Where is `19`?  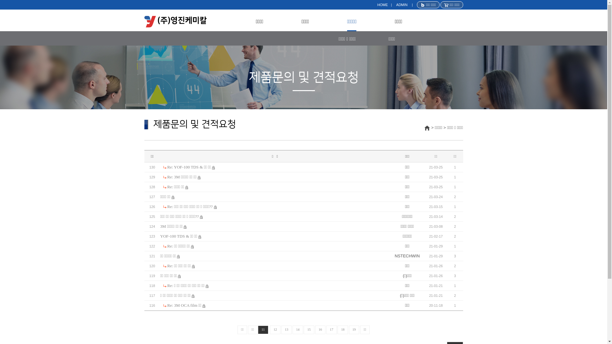
19 is located at coordinates (354, 330).